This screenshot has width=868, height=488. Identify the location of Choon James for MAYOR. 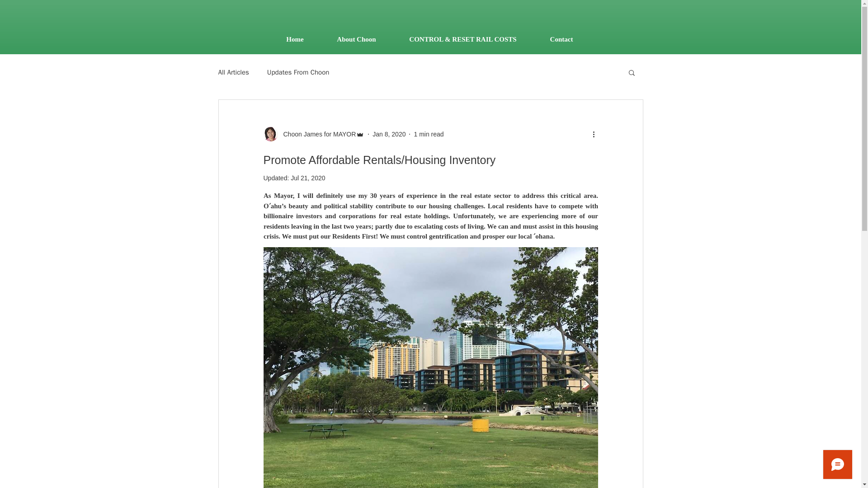
(314, 134).